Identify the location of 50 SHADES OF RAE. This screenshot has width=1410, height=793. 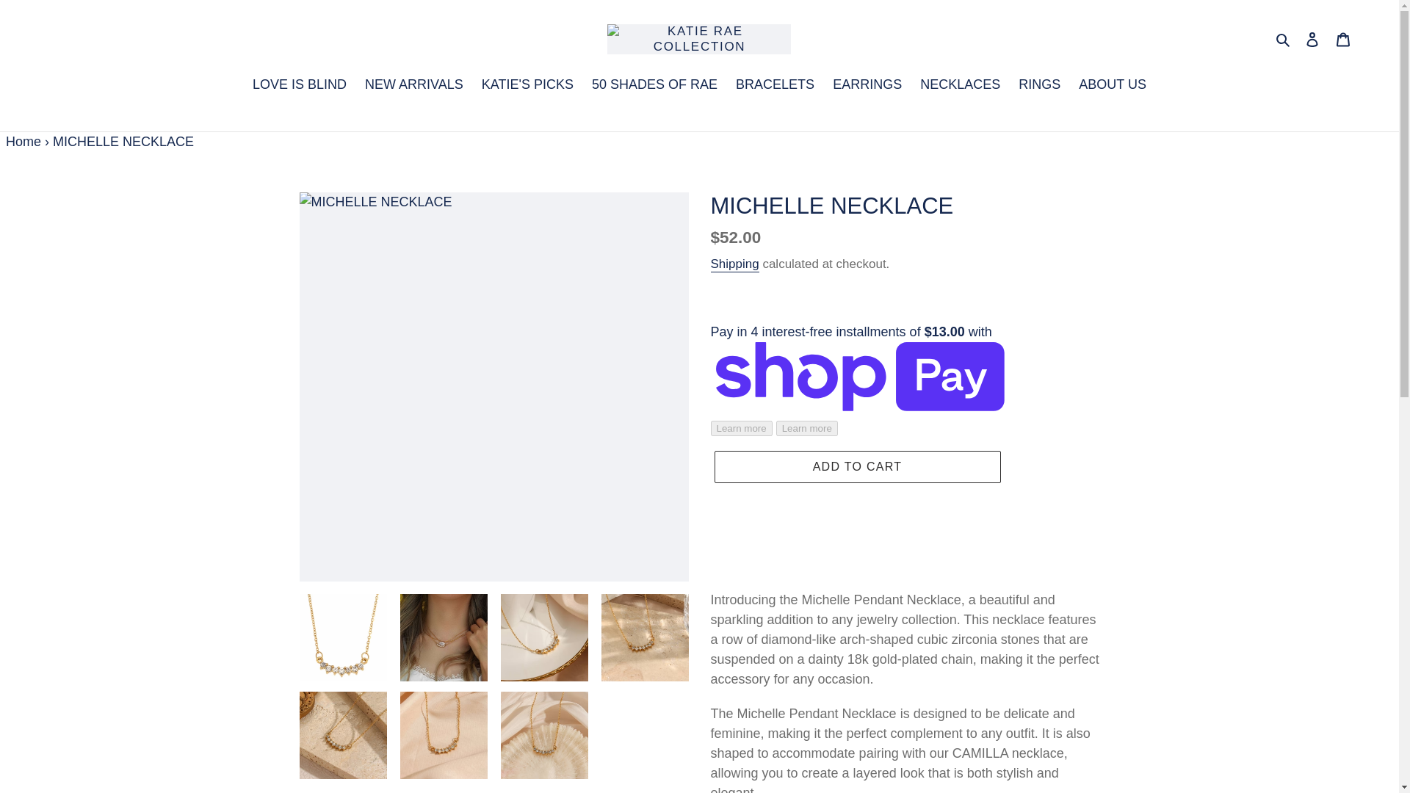
(654, 85).